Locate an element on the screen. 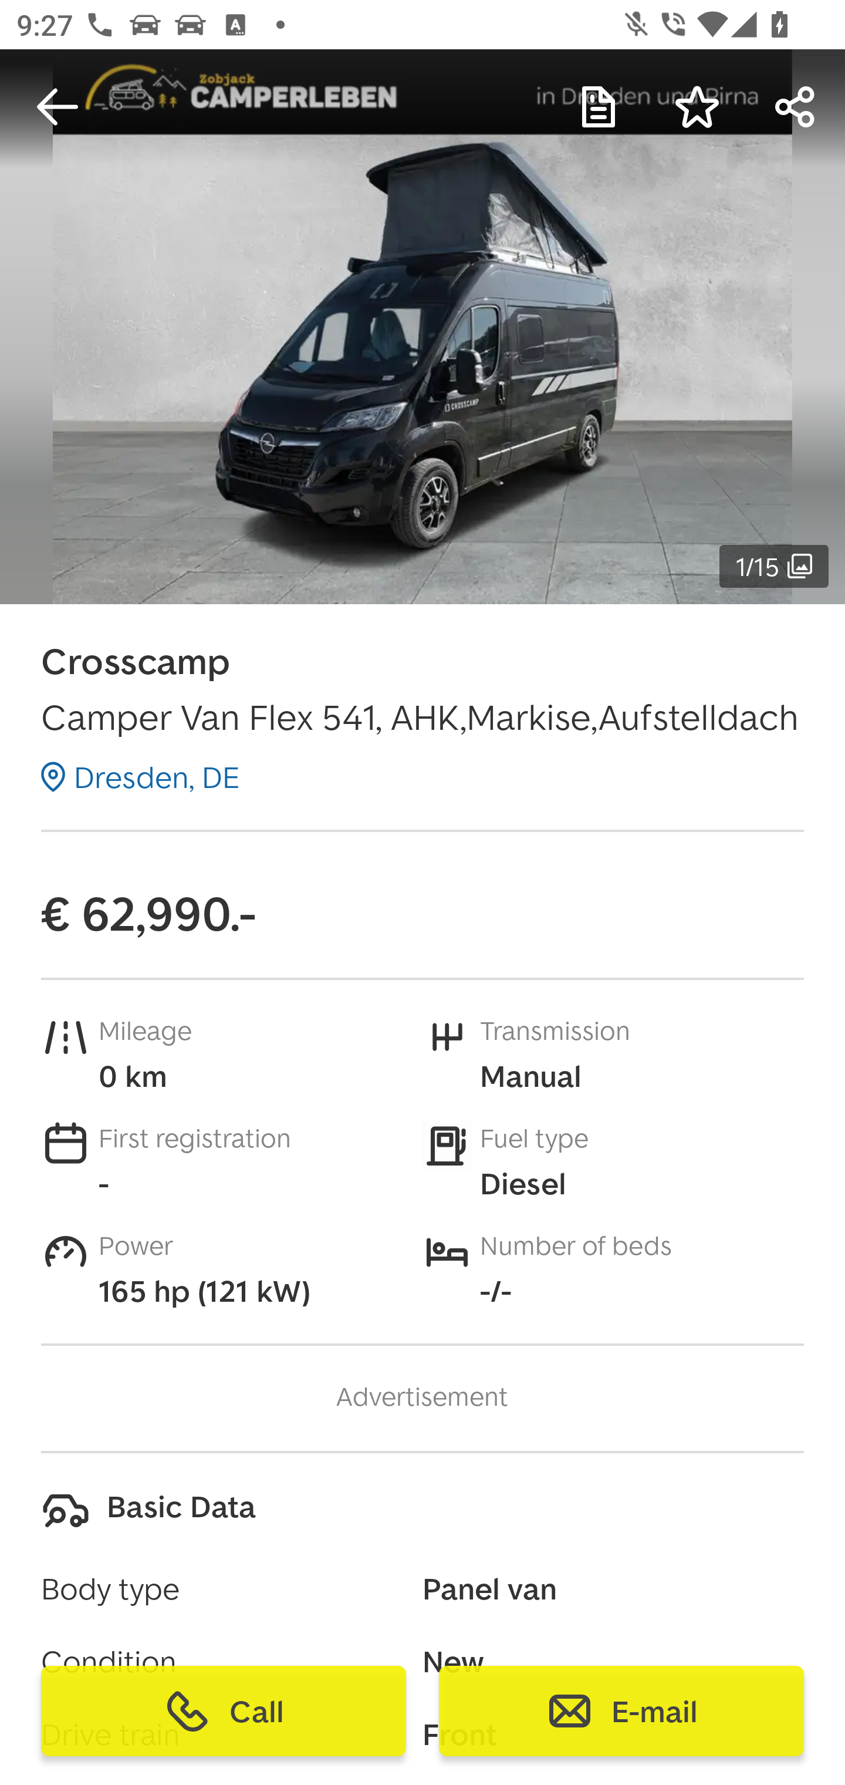 The image size is (845, 1785). Call is located at coordinates (224, 1711).